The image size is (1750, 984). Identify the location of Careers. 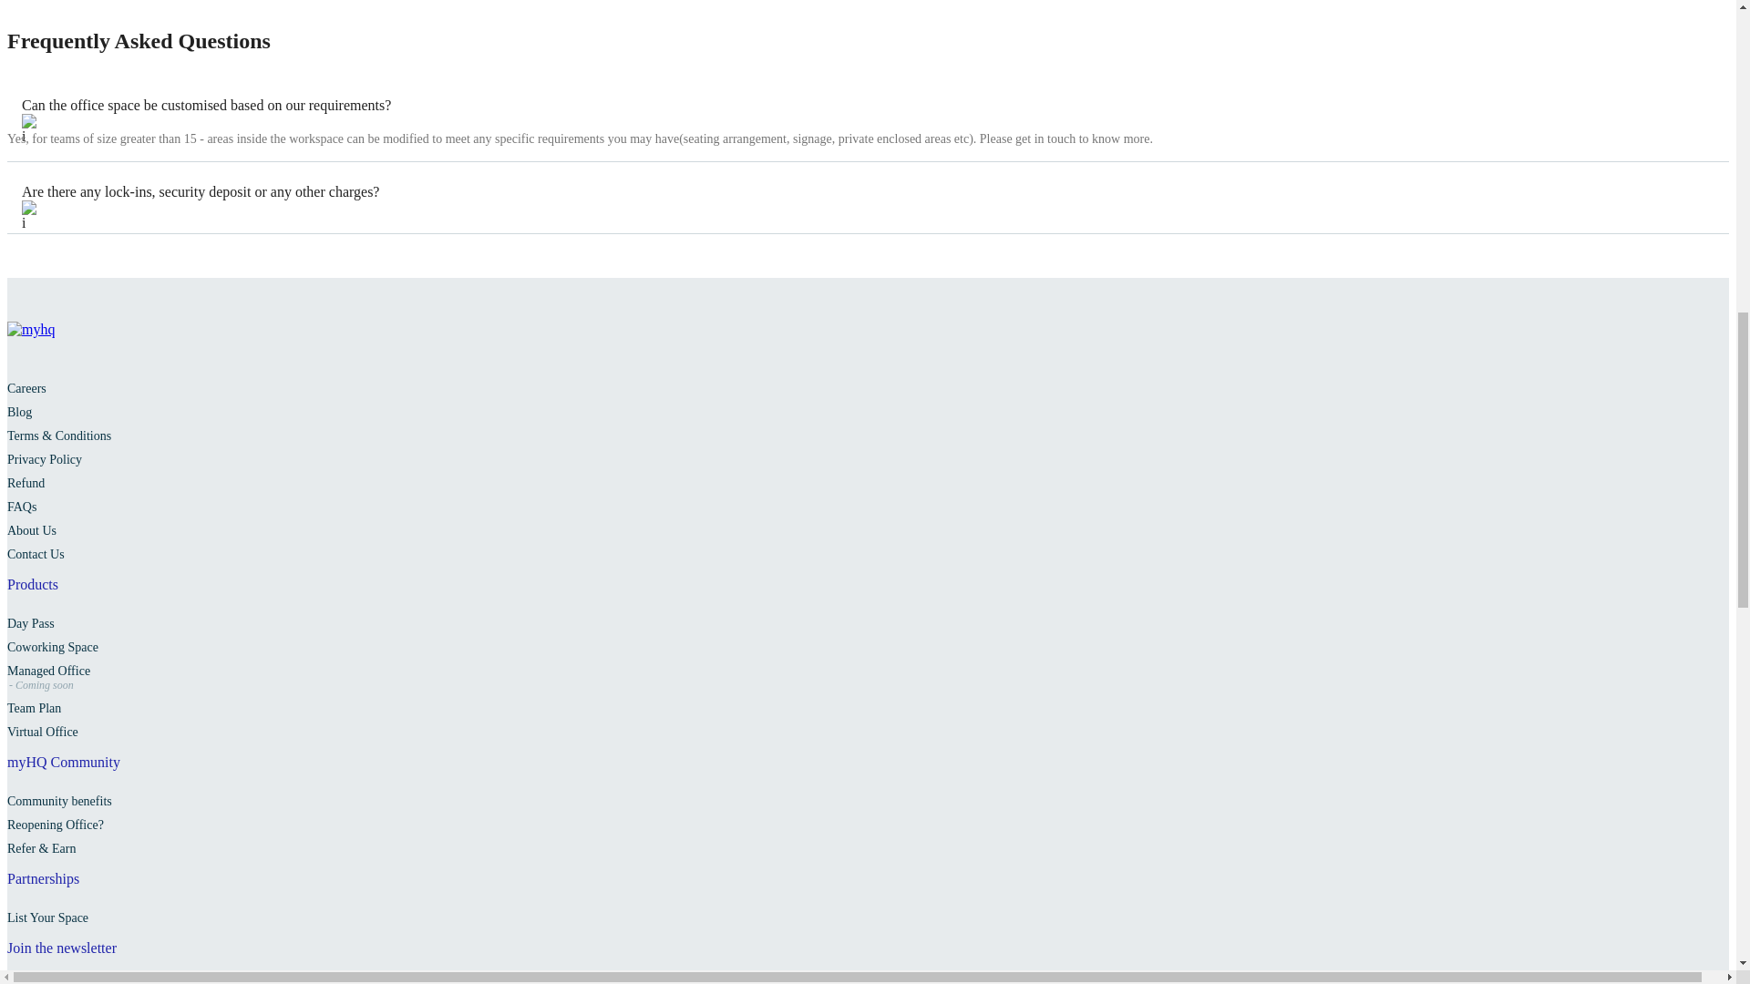
(26, 388).